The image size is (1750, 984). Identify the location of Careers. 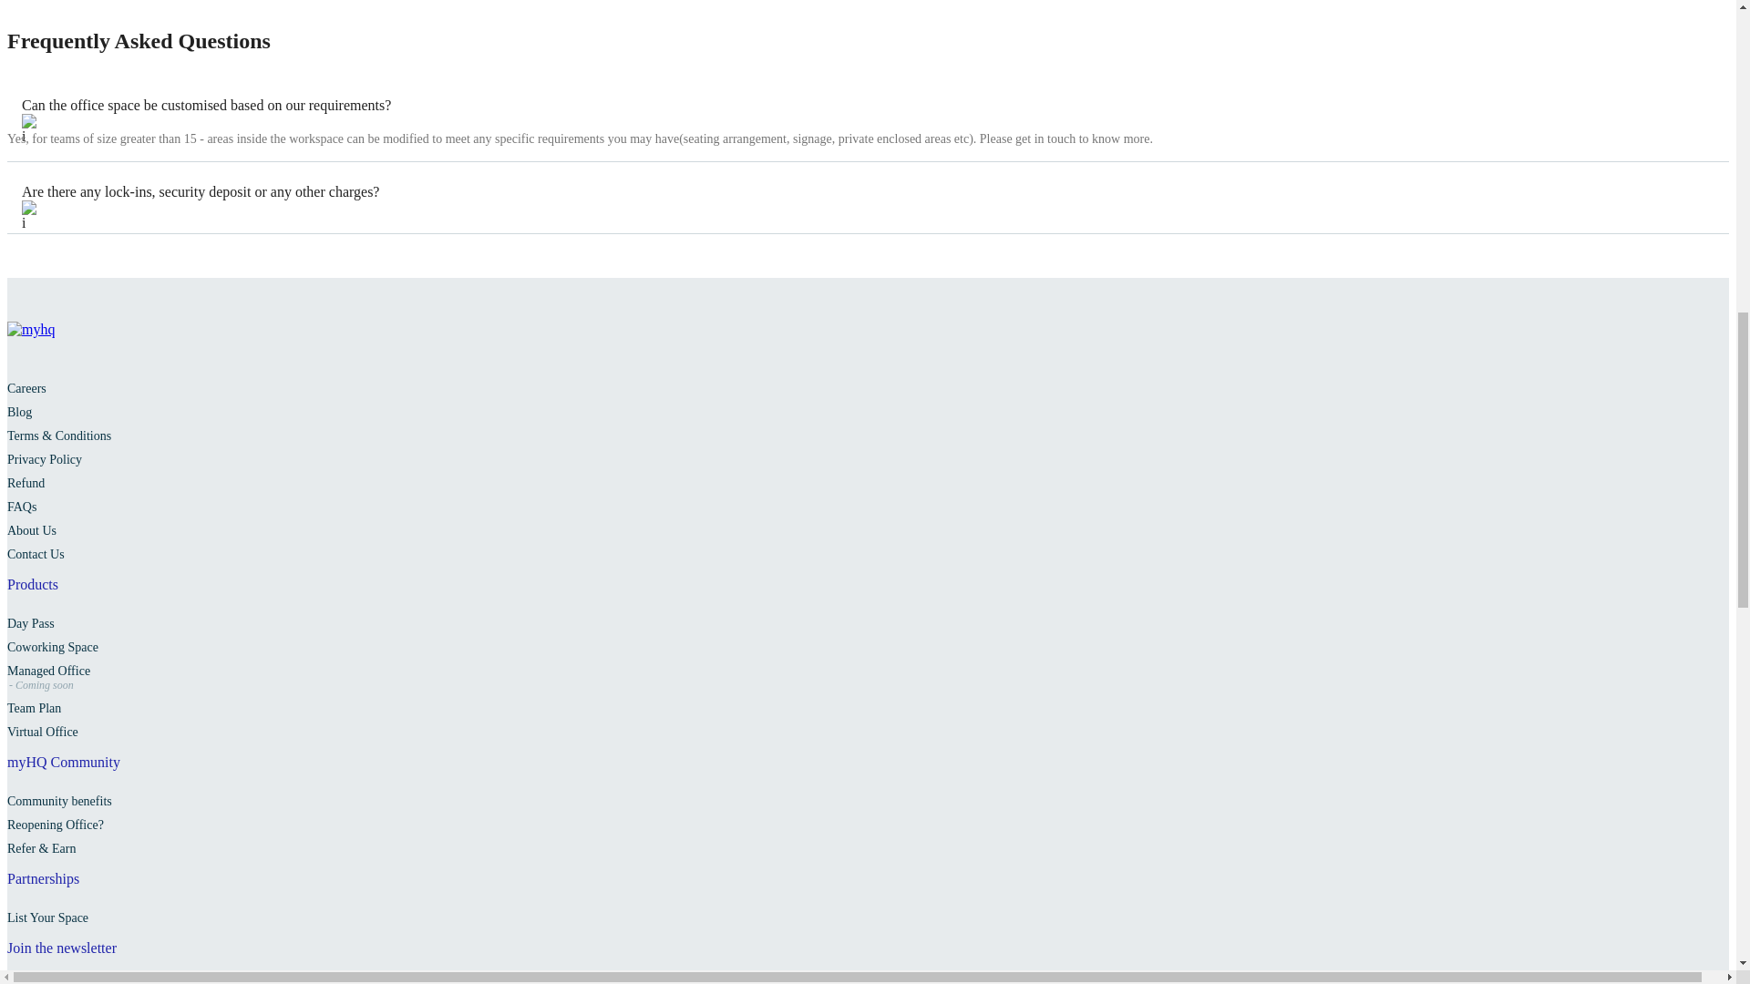
(26, 388).